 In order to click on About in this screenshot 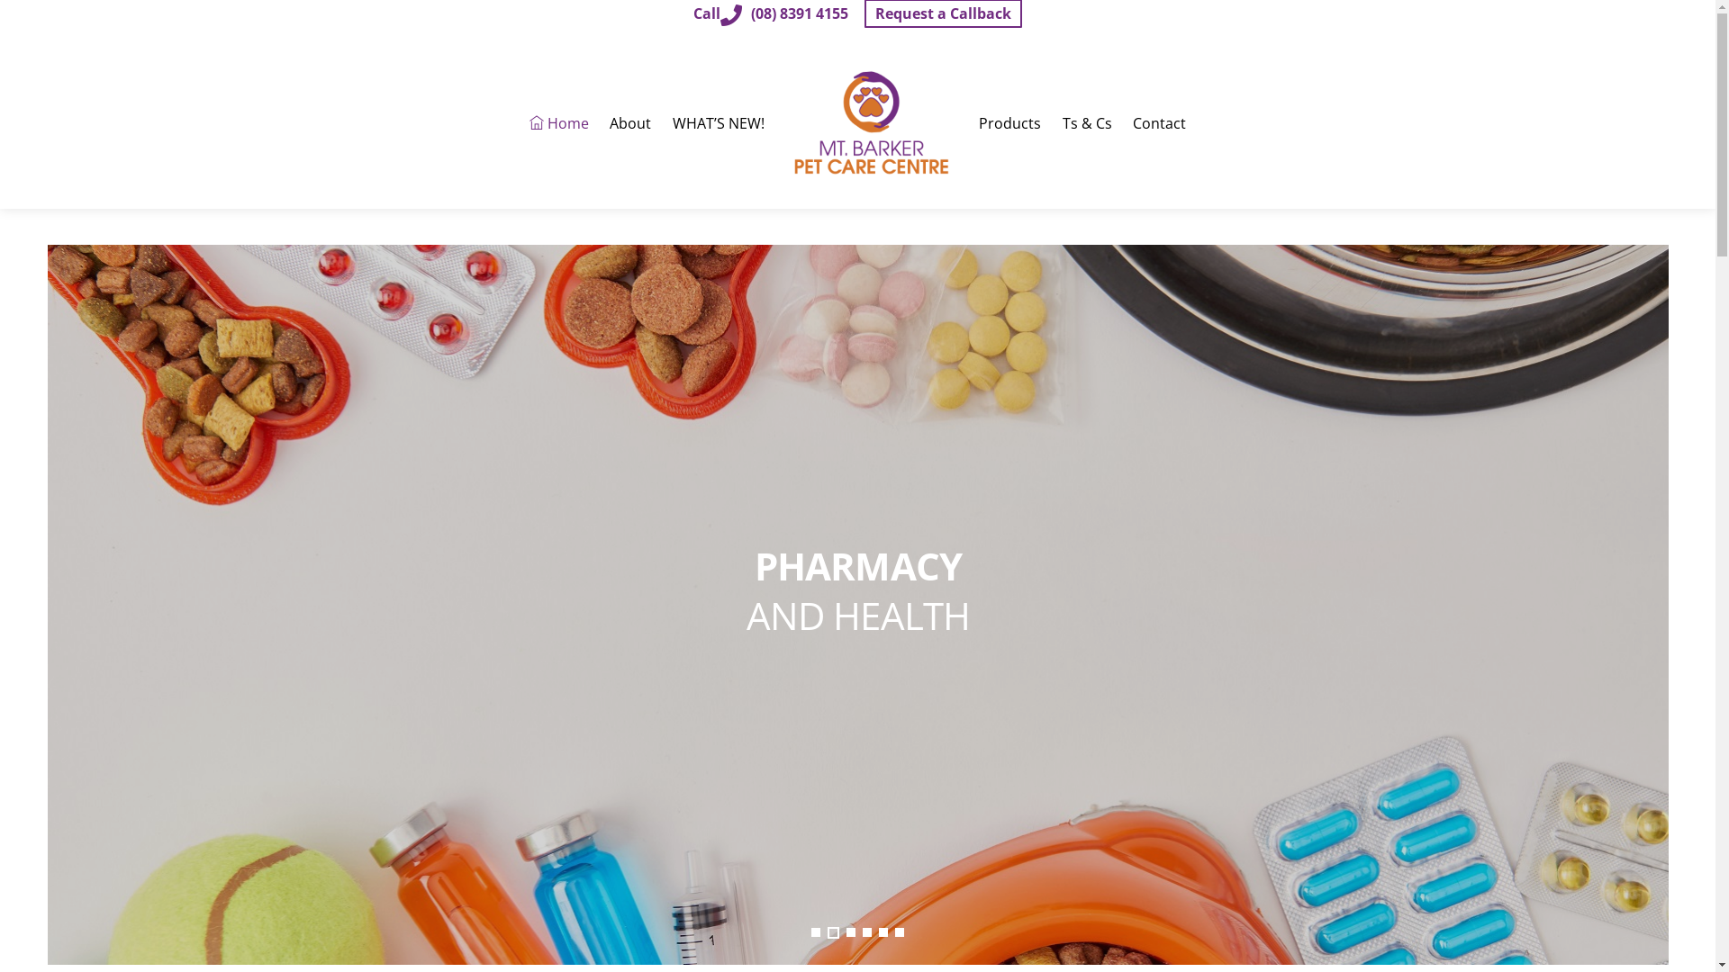, I will do `click(630, 124)`.